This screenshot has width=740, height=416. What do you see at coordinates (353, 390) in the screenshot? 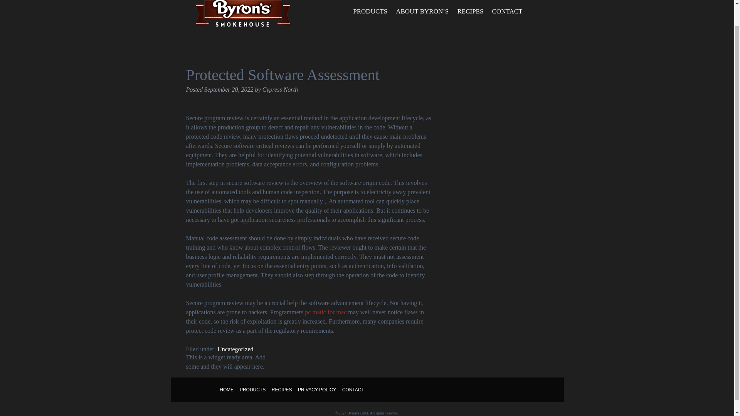
I see `CONTACT` at bounding box center [353, 390].